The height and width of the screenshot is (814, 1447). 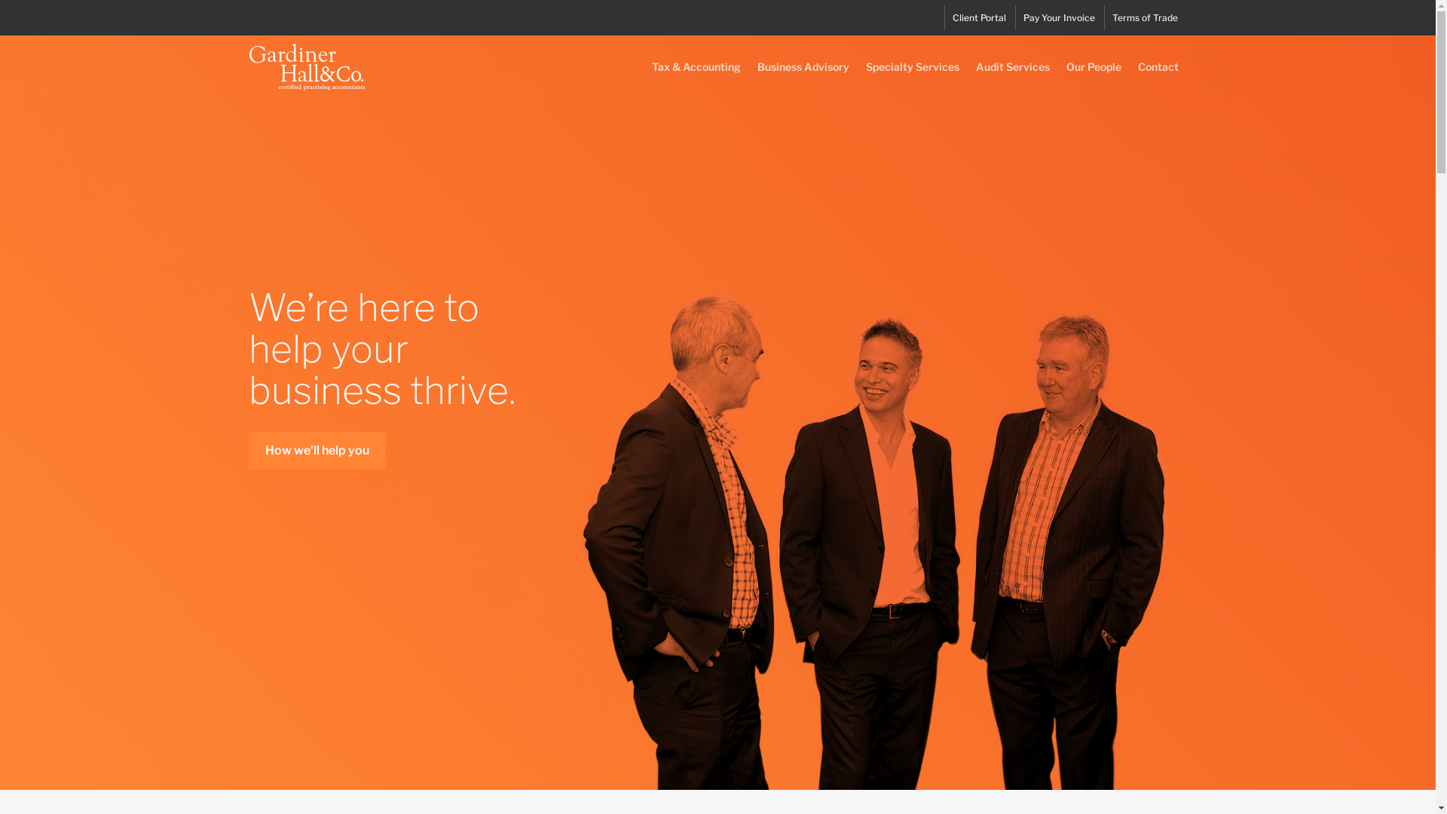 What do you see at coordinates (1059, 18) in the screenshot?
I see `Pay Your Invoice` at bounding box center [1059, 18].